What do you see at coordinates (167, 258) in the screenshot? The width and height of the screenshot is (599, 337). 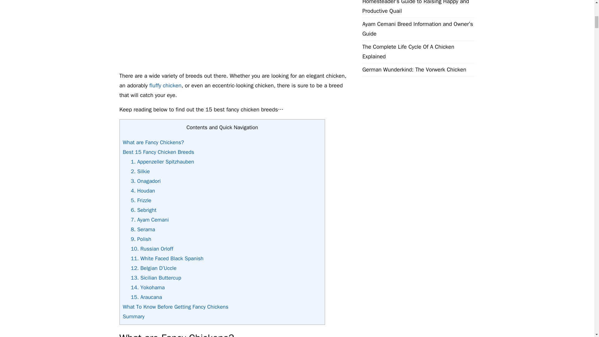 I see `11. White Faced Black Spanish` at bounding box center [167, 258].